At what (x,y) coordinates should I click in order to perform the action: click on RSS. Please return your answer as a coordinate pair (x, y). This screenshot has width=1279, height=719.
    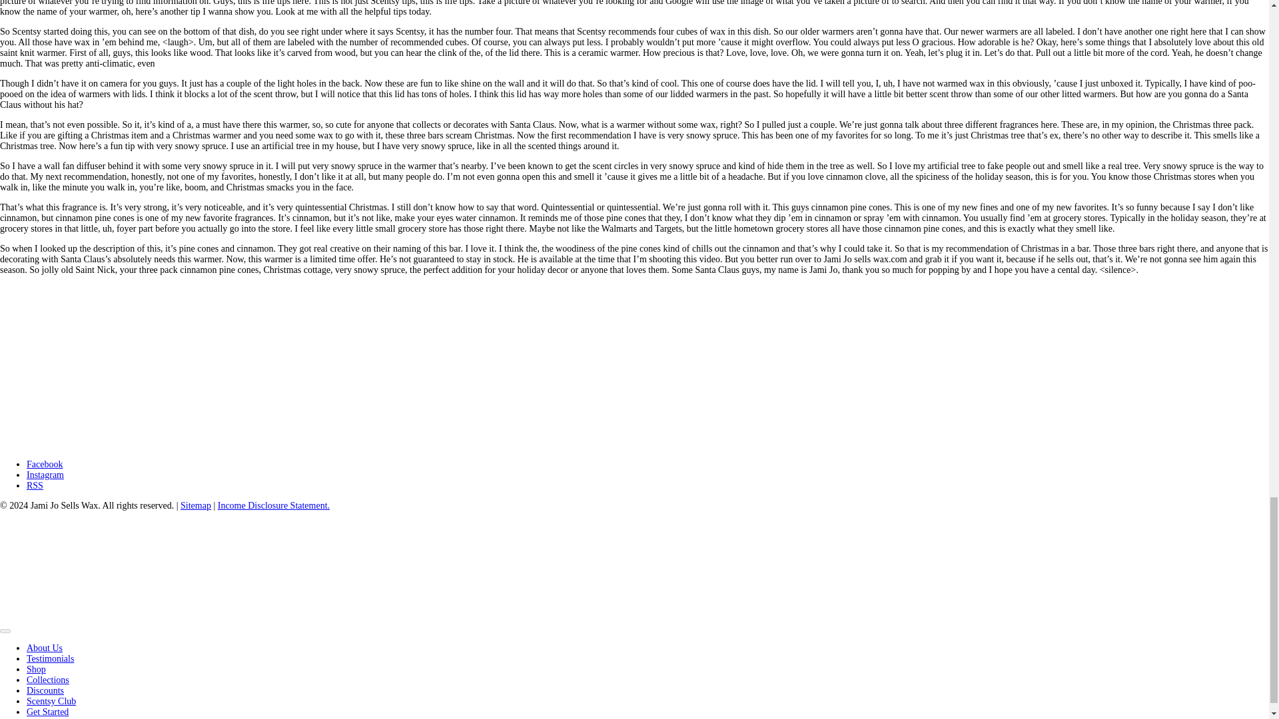
    Looking at the image, I should click on (35, 485).